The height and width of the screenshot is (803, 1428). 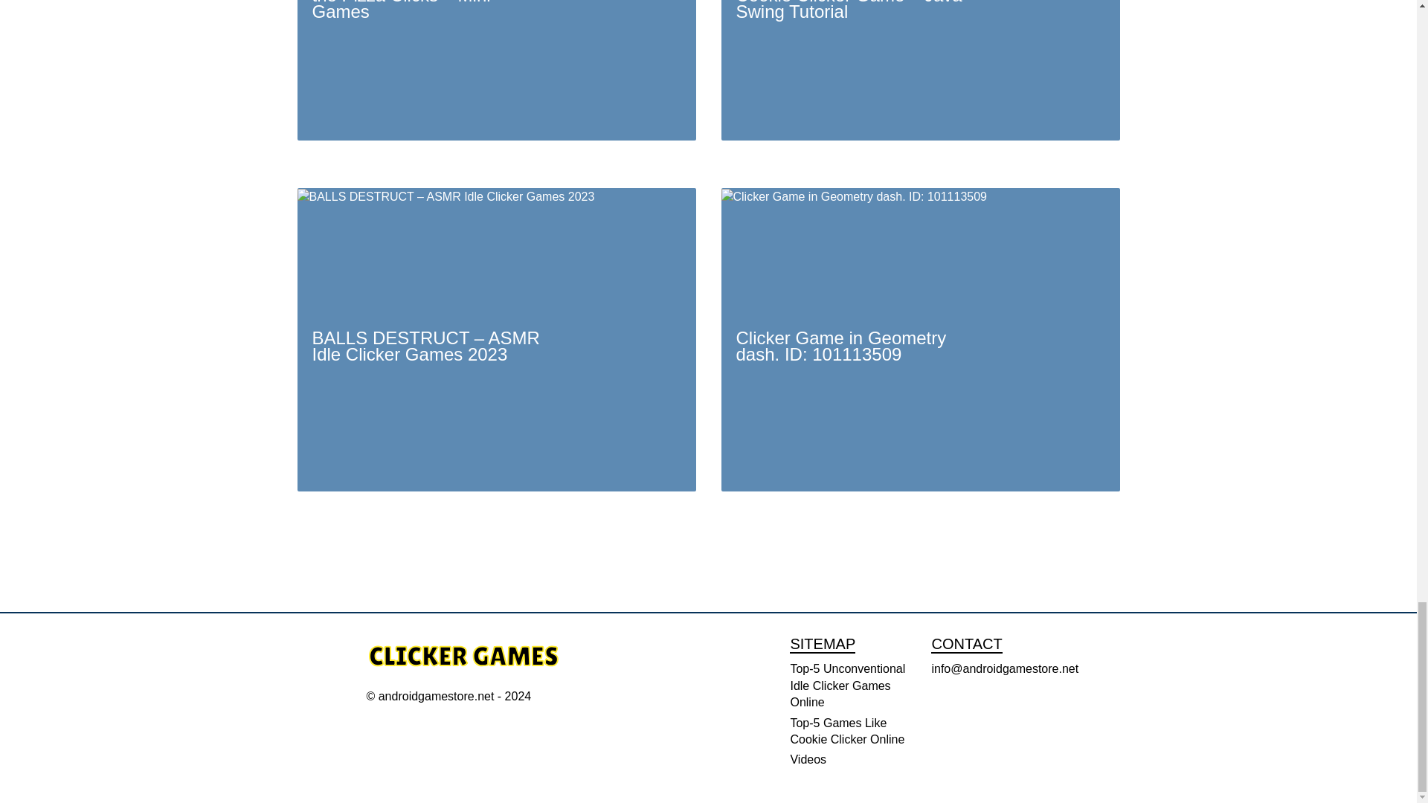 I want to click on Top-5 Unconventional Idle Clicker Games Online, so click(x=847, y=686).